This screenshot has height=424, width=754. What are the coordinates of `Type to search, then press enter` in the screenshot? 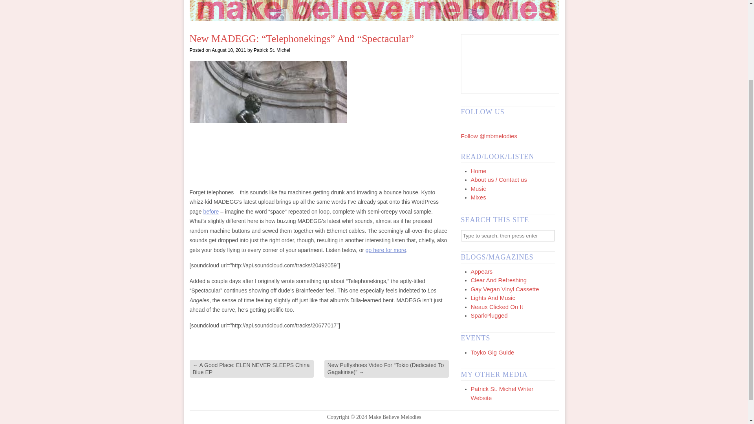 It's located at (508, 236).